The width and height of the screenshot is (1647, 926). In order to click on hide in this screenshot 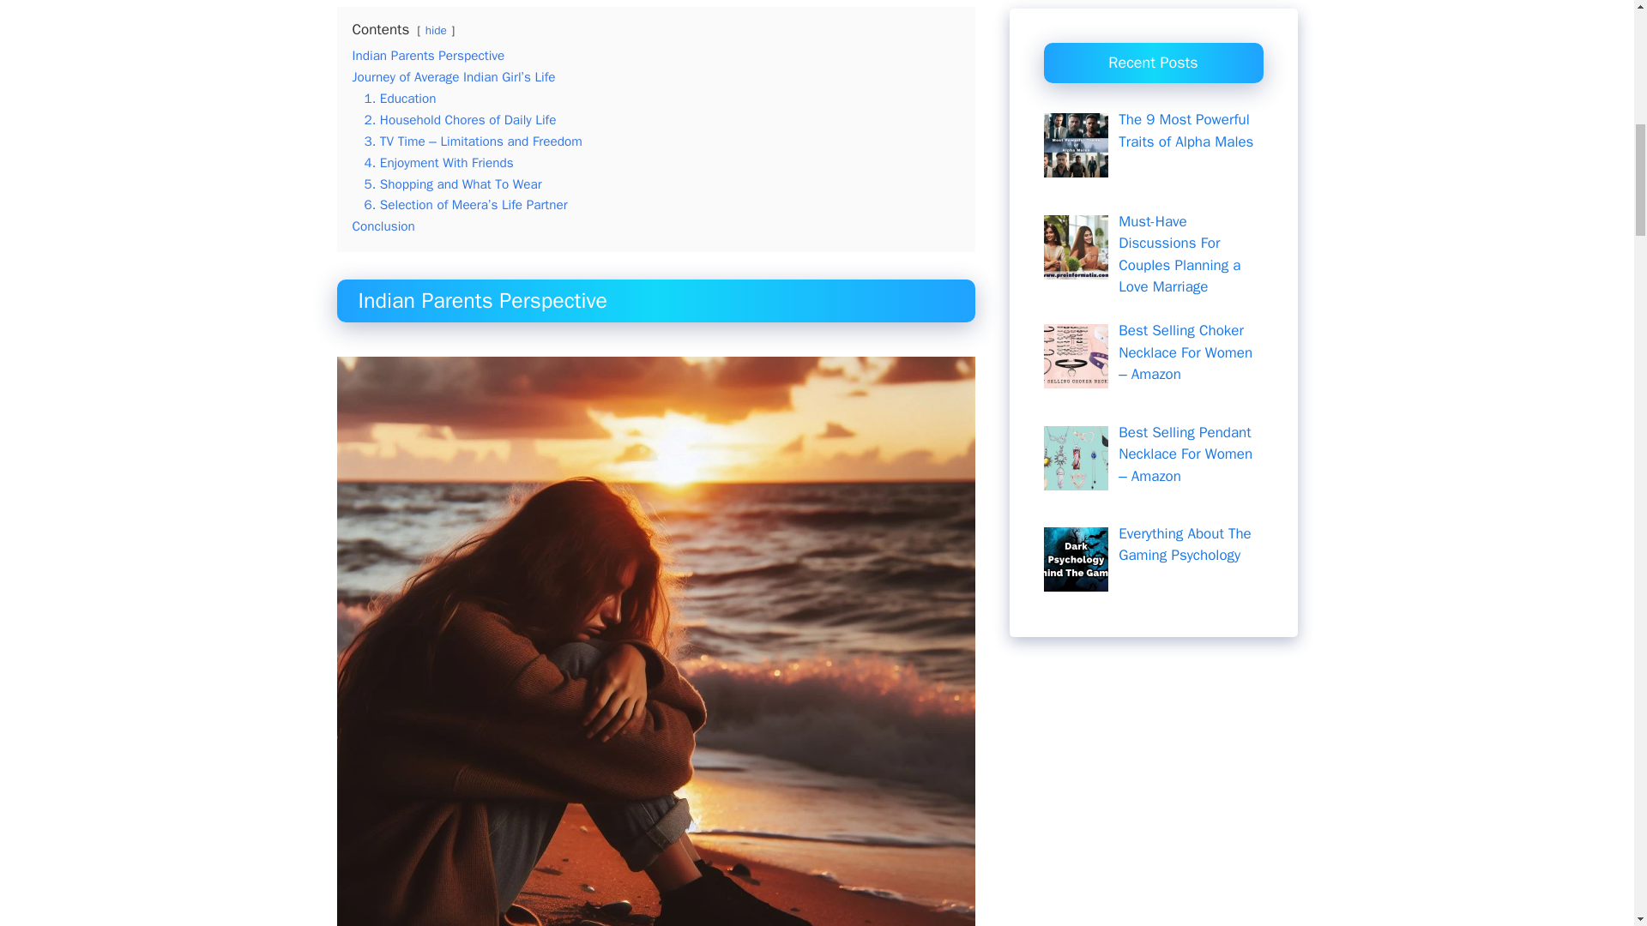, I will do `click(436, 31)`.